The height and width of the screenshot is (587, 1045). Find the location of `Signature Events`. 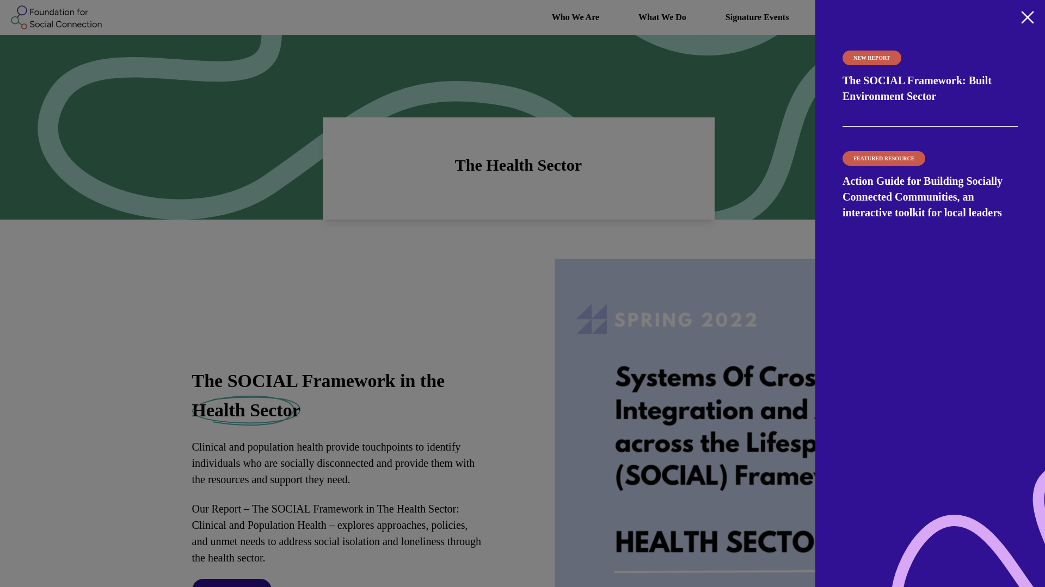

Signature Events is located at coordinates (758, 17).